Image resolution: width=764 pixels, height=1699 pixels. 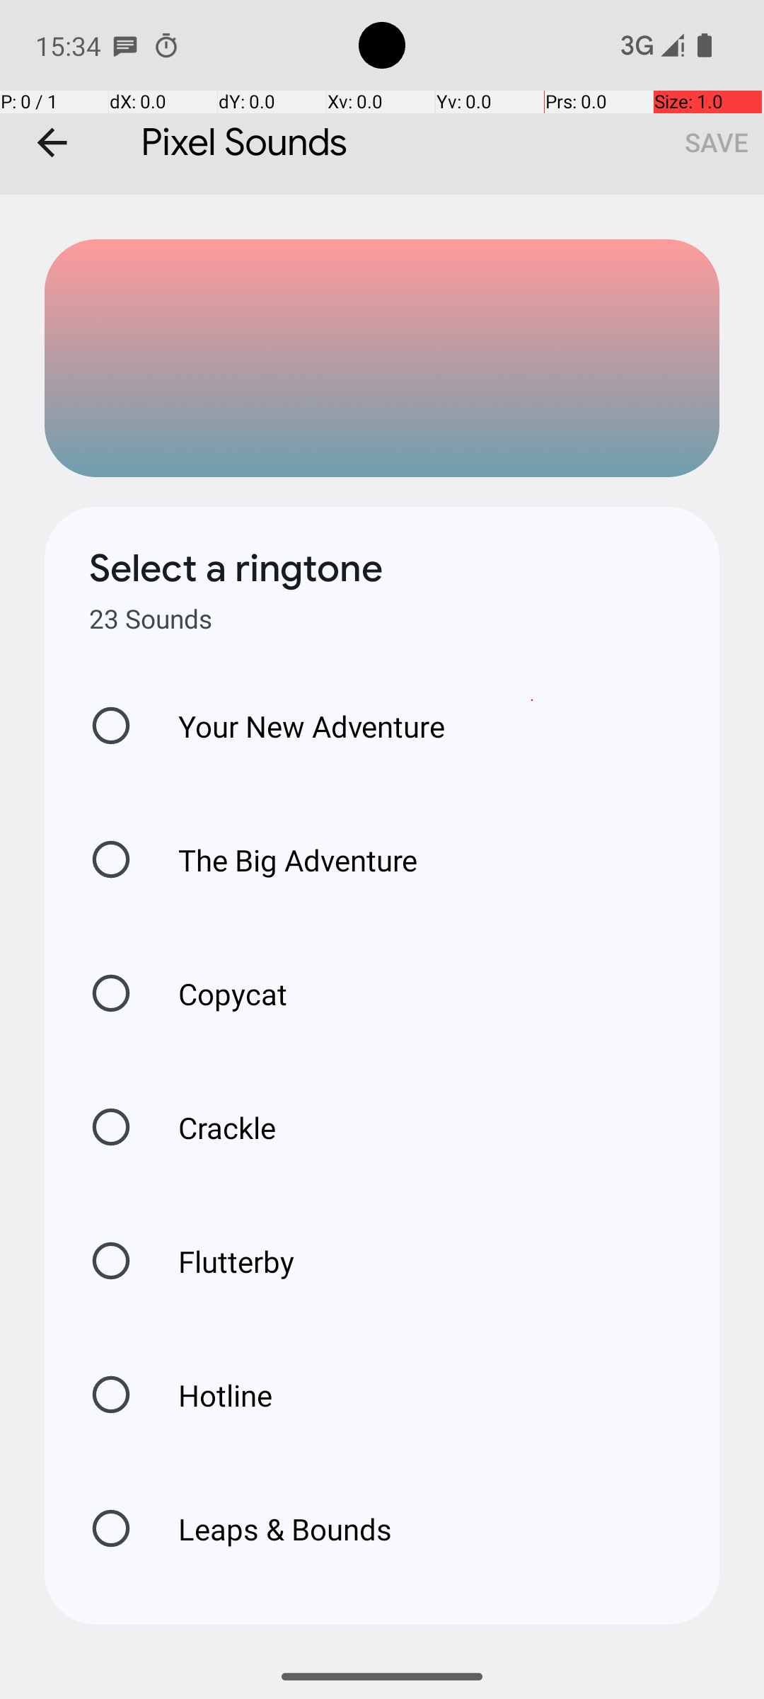 I want to click on The Big Adventure, so click(x=283, y=859).